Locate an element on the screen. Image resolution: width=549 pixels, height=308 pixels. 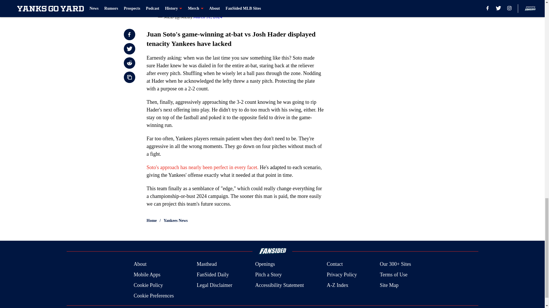
Yankees News is located at coordinates (176, 221).